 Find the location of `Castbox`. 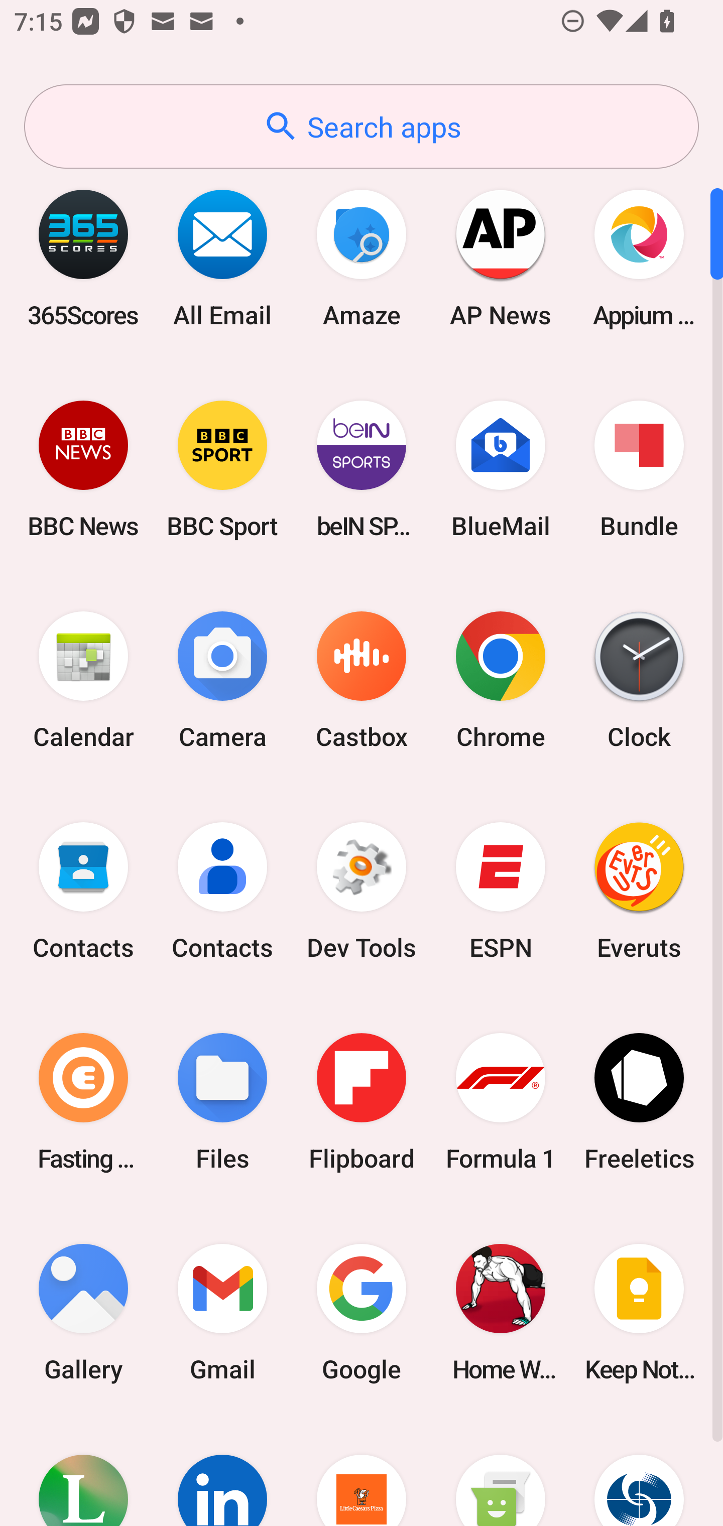

Castbox is located at coordinates (361, 681).